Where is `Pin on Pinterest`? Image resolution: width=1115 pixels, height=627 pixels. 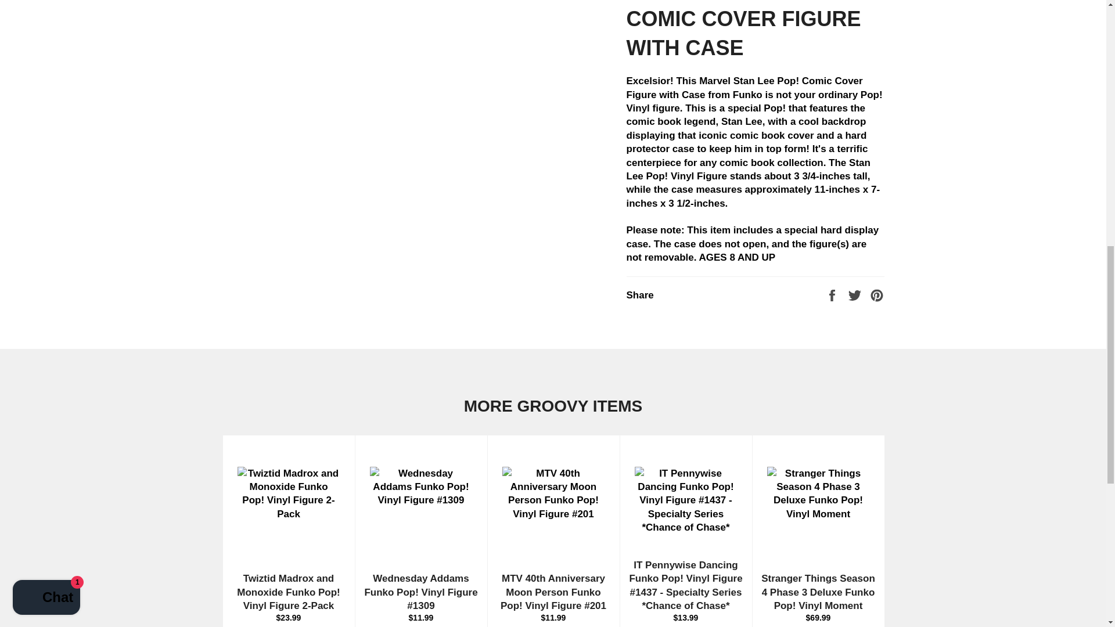 Pin on Pinterest is located at coordinates (877, 295).